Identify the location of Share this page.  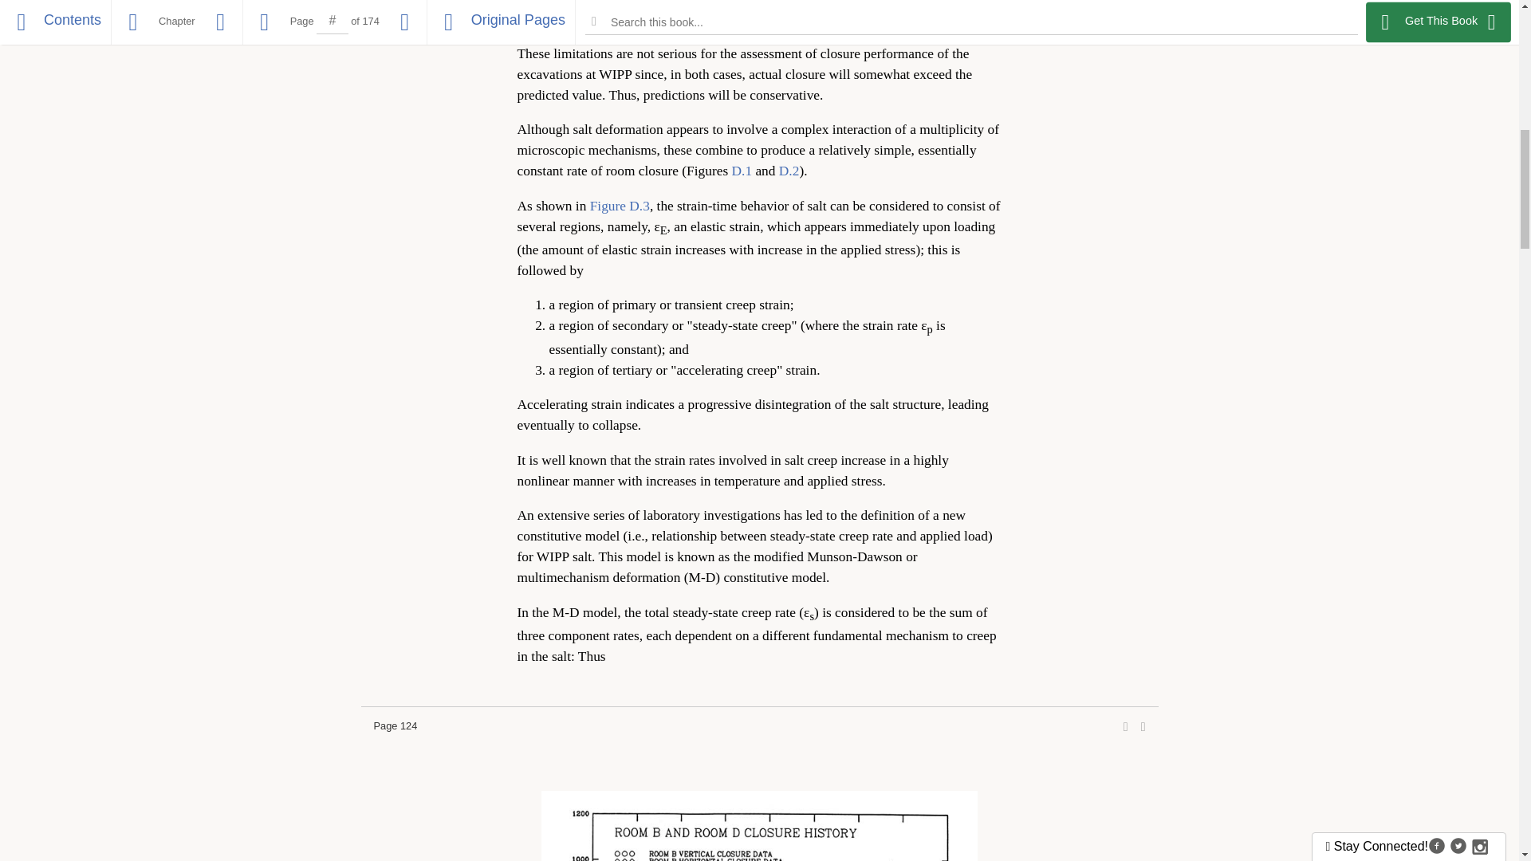
(1126, 727).